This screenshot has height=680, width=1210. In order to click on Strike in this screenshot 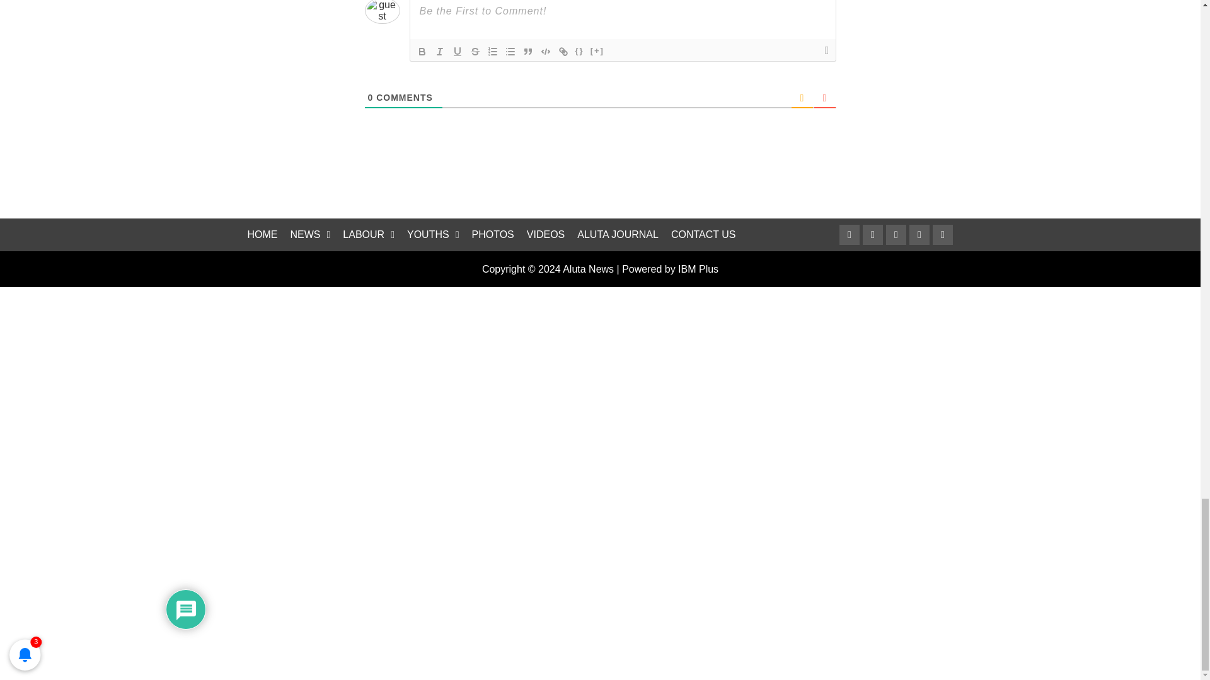, I will do `click(475, 52)`.